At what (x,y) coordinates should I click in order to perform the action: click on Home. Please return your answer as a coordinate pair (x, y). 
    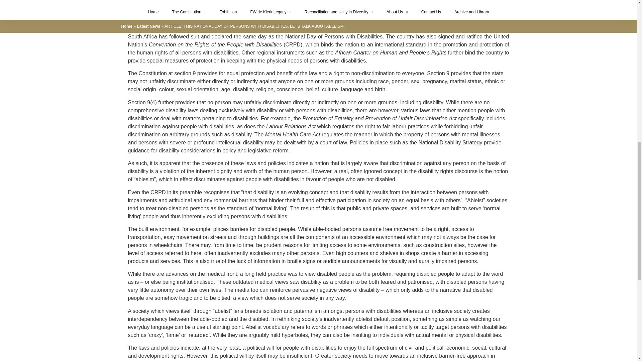
    Looking at the image, I should click on (153, 12).